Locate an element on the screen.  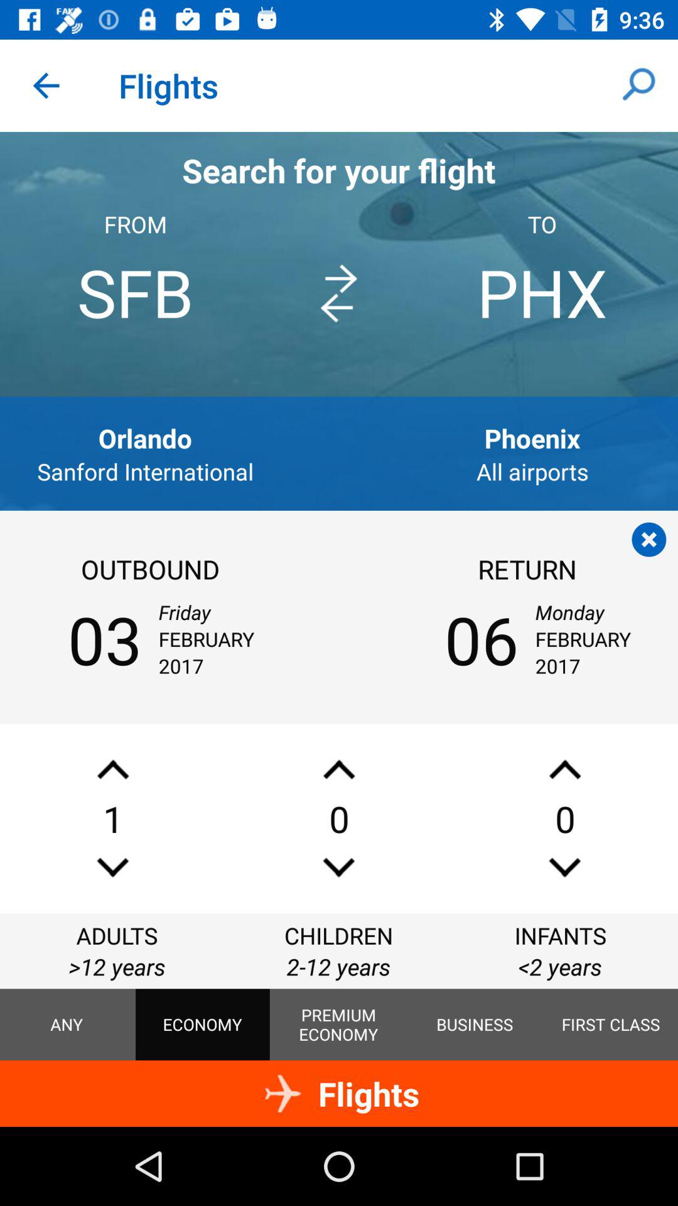
subtract children is located at coordinates (339, 867).